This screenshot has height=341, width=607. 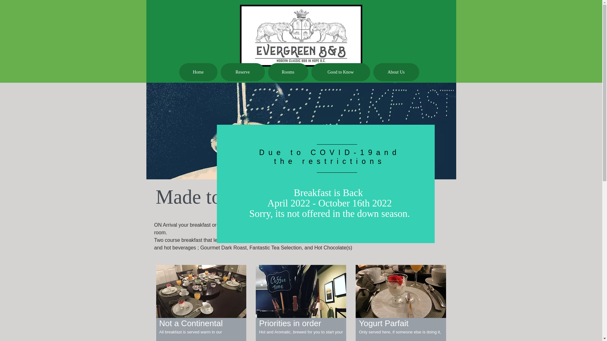 I want to click on About Us, so click(x=396, y=72).